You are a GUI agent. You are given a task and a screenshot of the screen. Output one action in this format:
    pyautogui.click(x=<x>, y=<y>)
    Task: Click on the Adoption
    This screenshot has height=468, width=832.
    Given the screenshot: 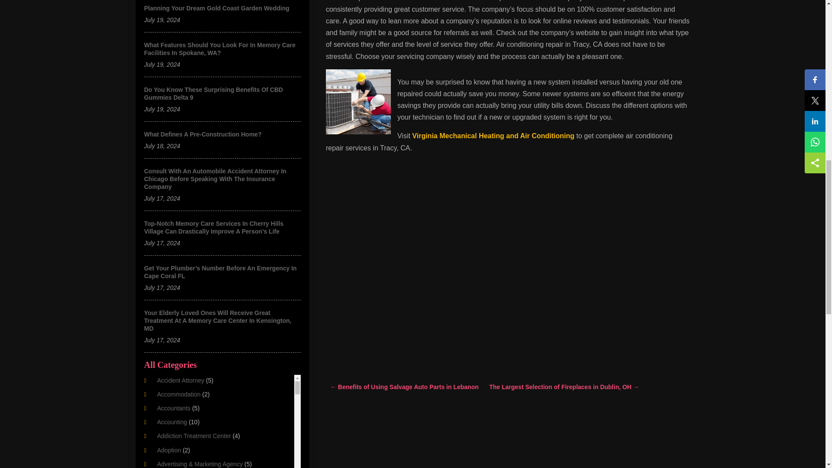 What is the action you would take?
    pyautogui.click(x=169, y=450)
    